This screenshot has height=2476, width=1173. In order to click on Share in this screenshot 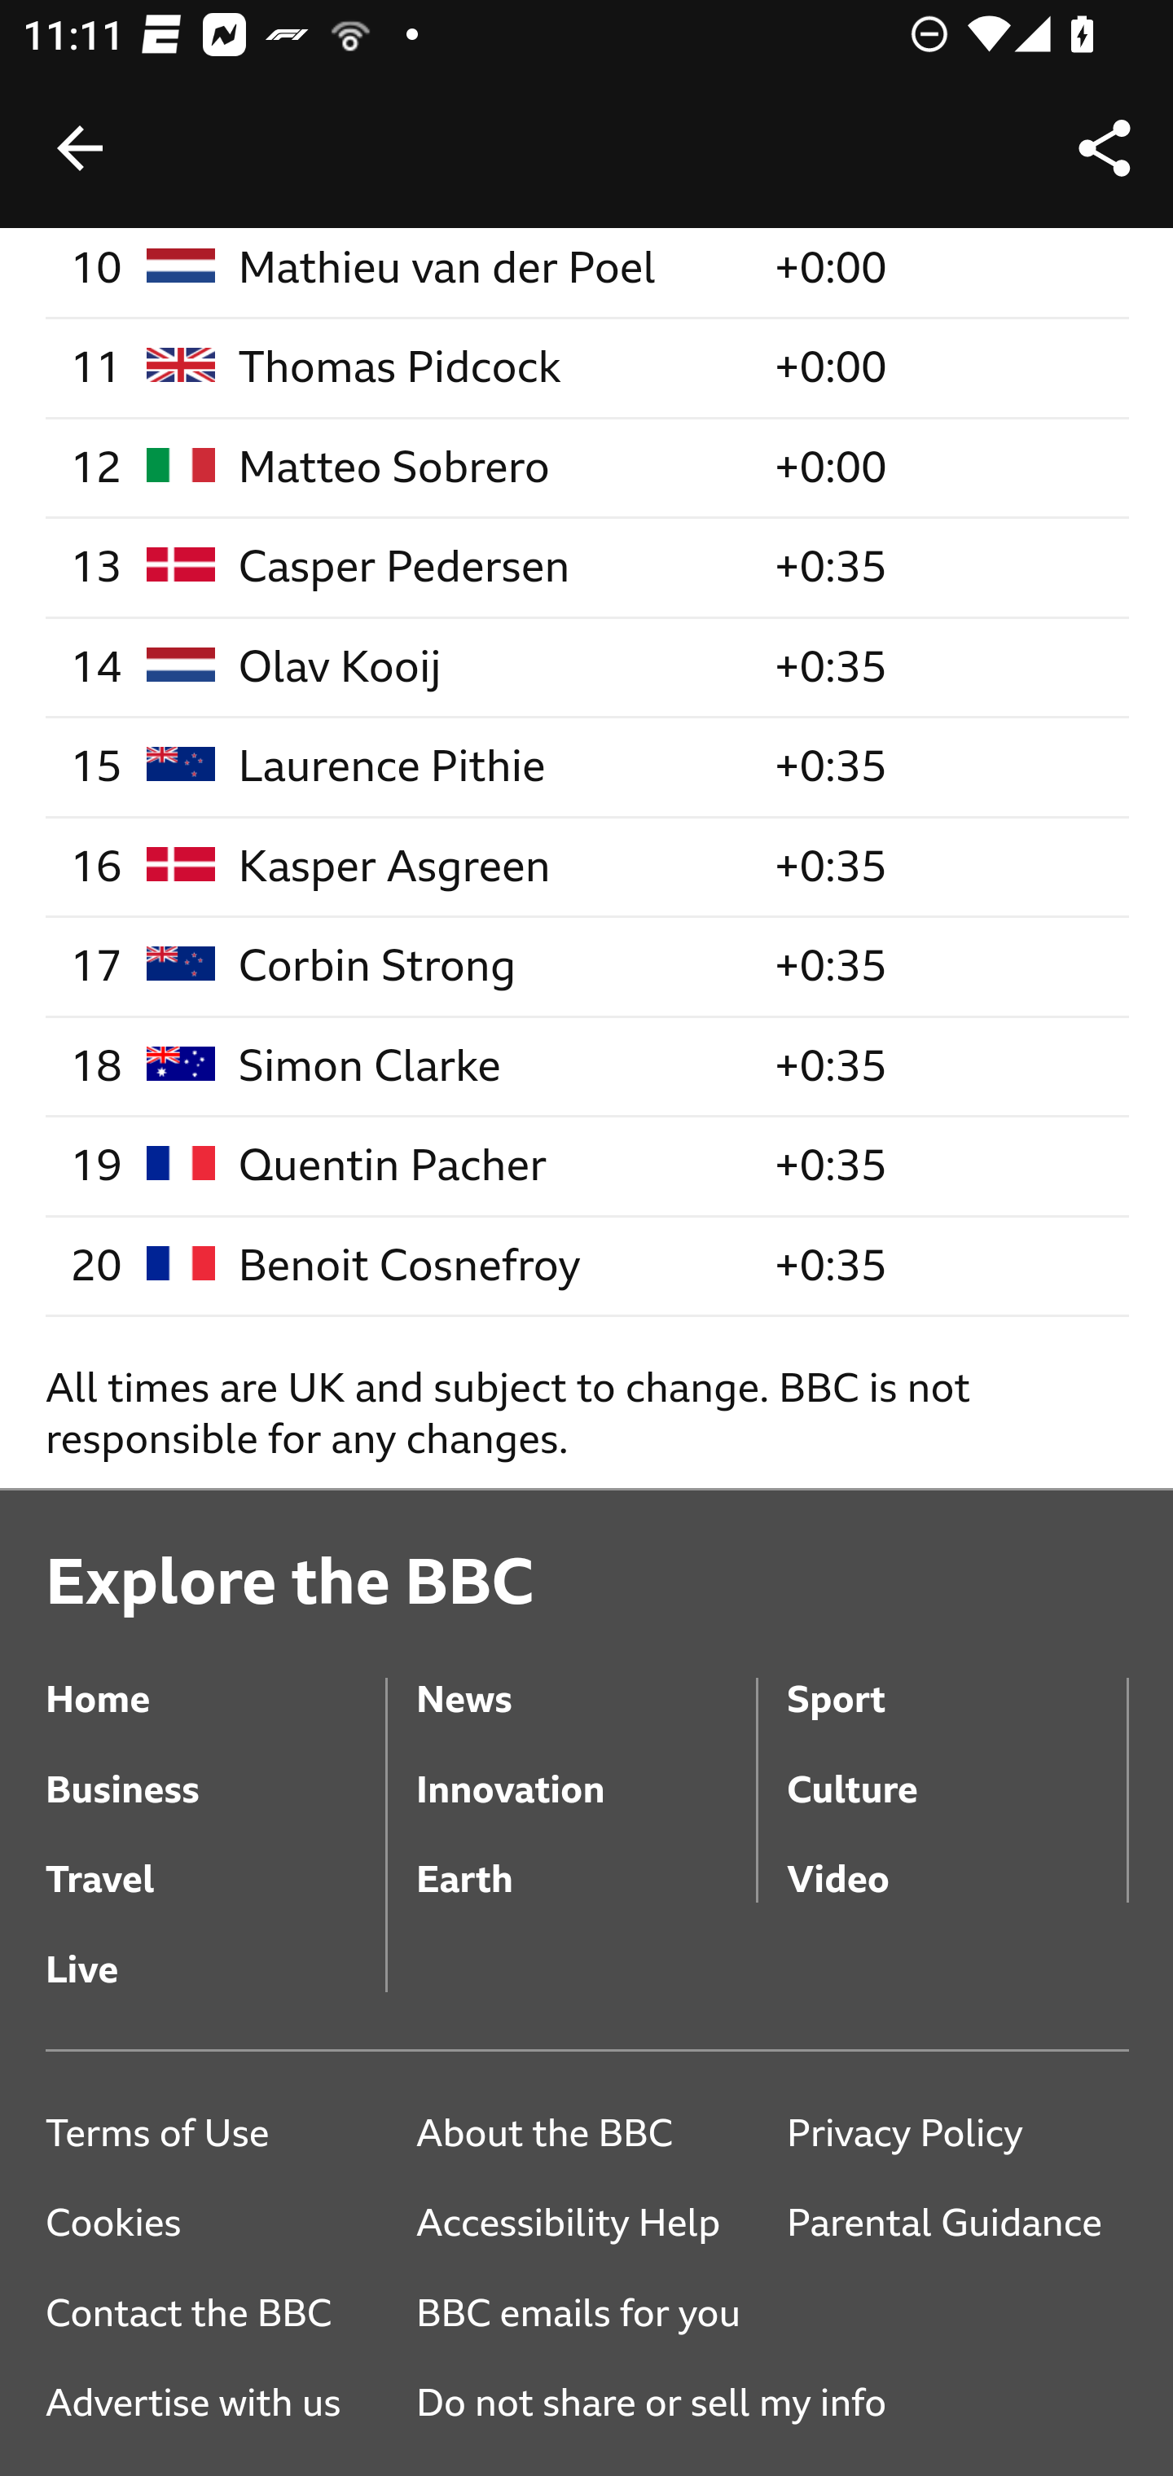, I will do `click(1105, 148)`.